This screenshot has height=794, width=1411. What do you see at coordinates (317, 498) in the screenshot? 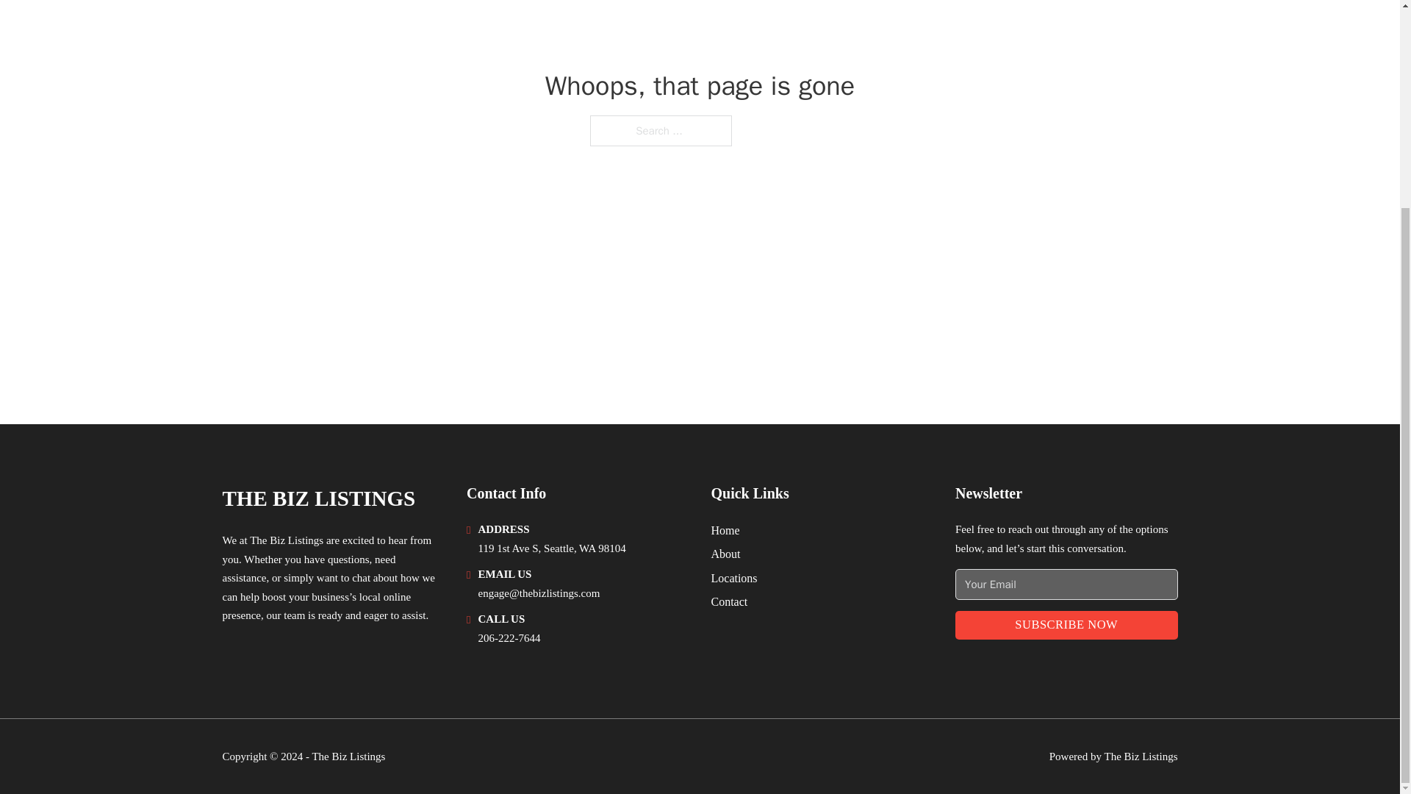
I see `THE BIZ LISTINGS` at bounding box center [317, 498].